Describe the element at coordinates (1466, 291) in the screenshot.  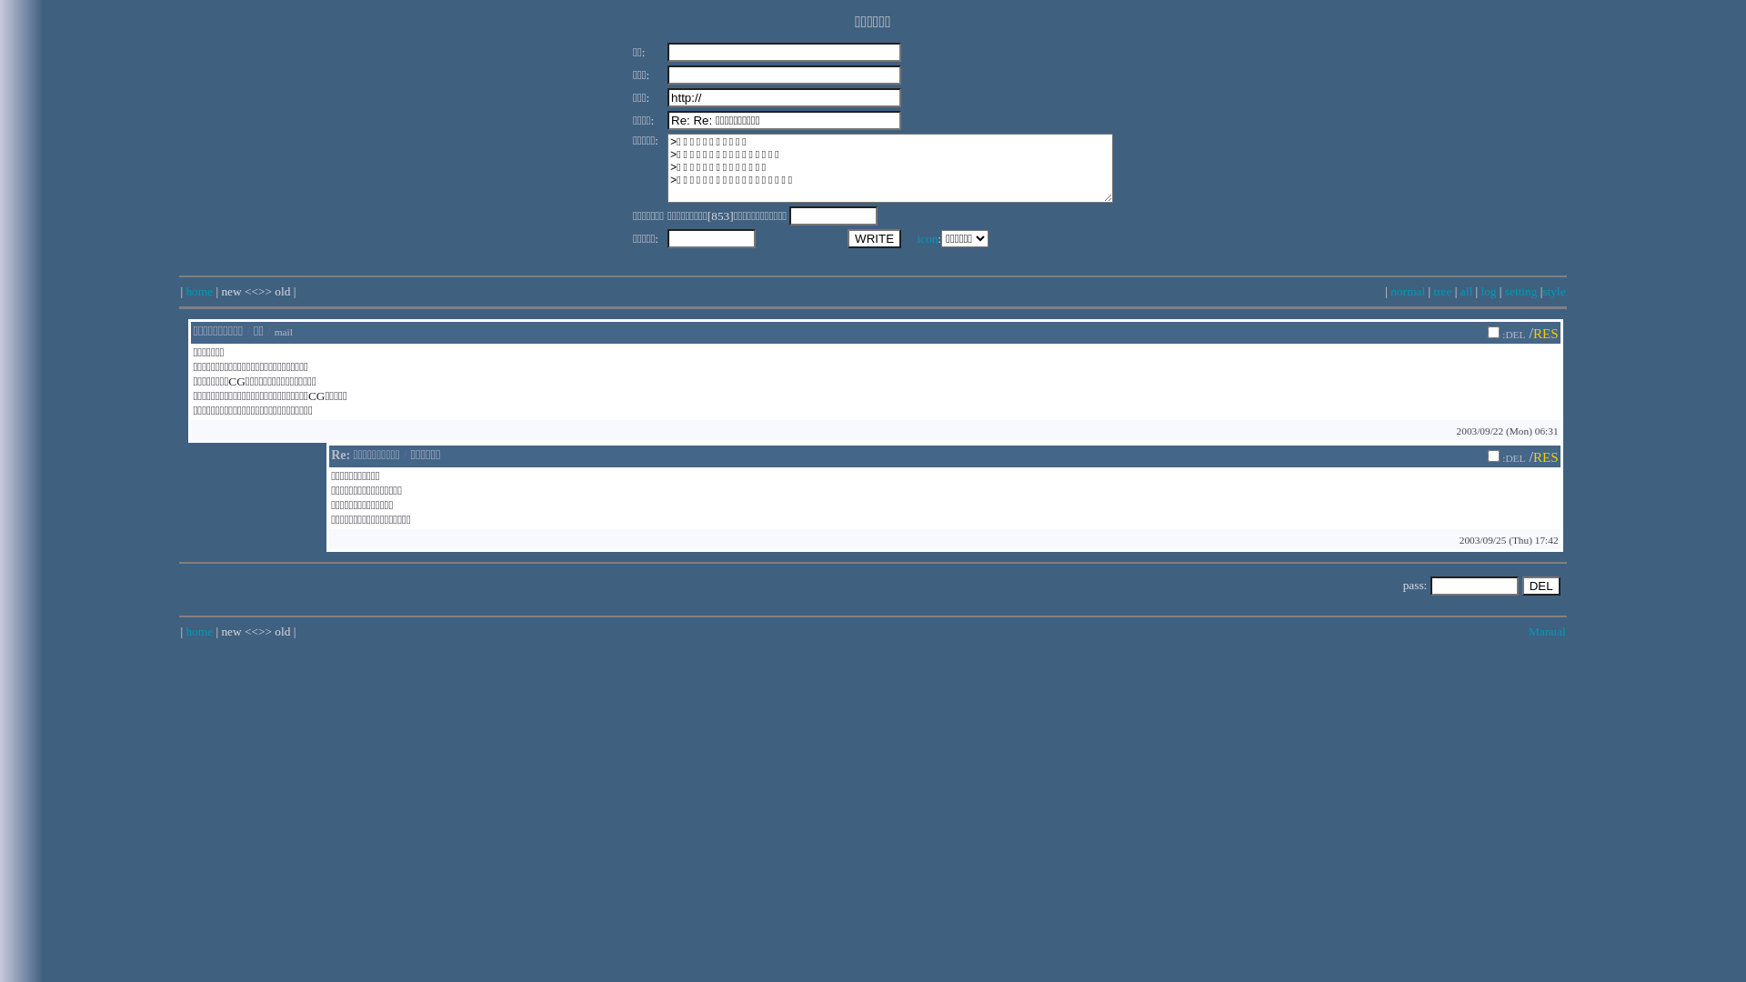
I see `all` at that location.